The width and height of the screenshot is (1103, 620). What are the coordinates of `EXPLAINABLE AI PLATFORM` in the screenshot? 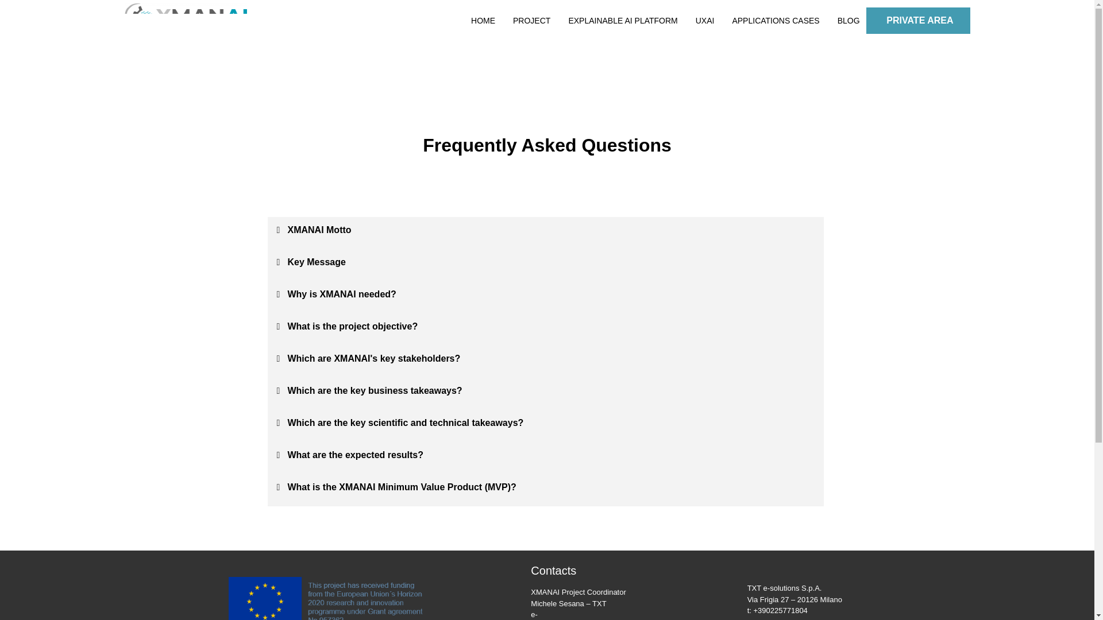 It's located at (622, 21).